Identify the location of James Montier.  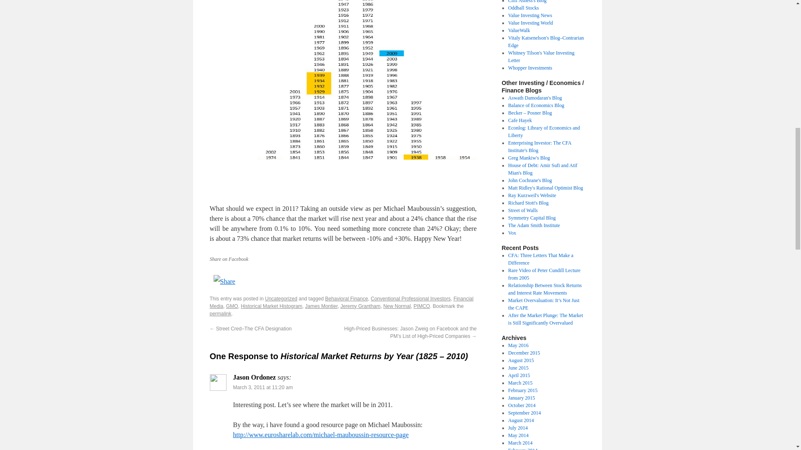
(321, 306).